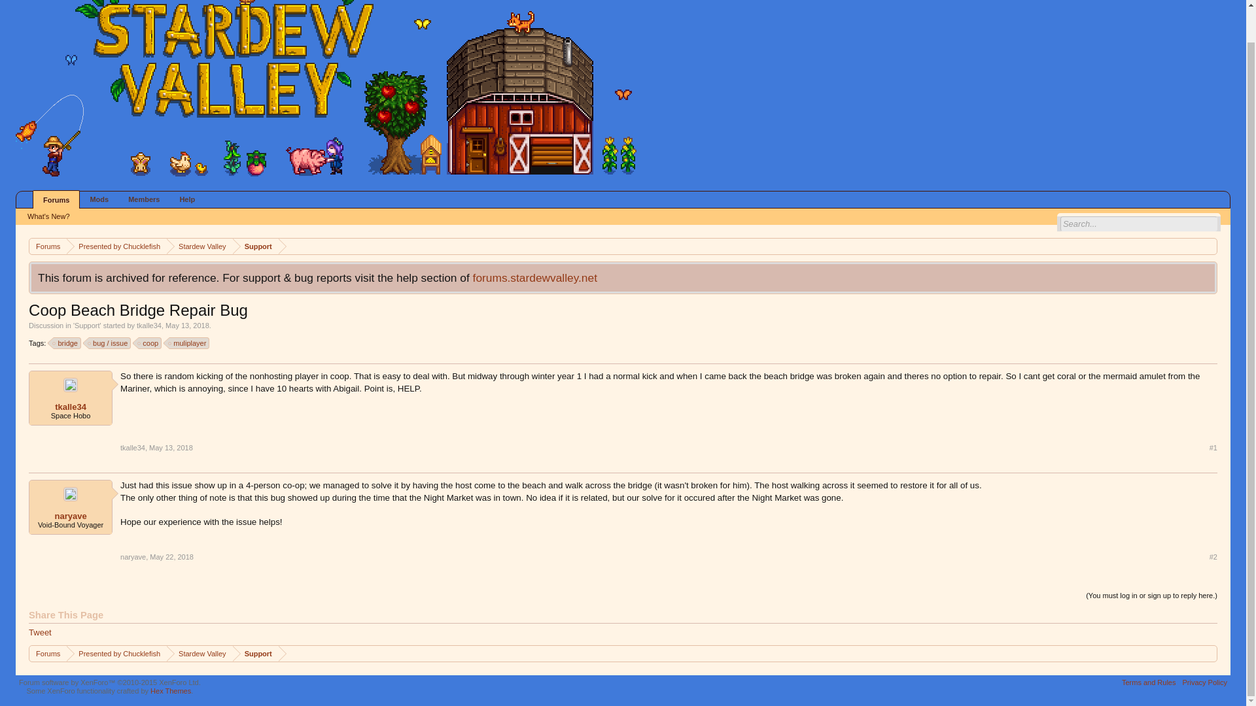 Image resolution: width=1256 pixels, height=706 pixels. I want to click on Forums, so click(47, 246).